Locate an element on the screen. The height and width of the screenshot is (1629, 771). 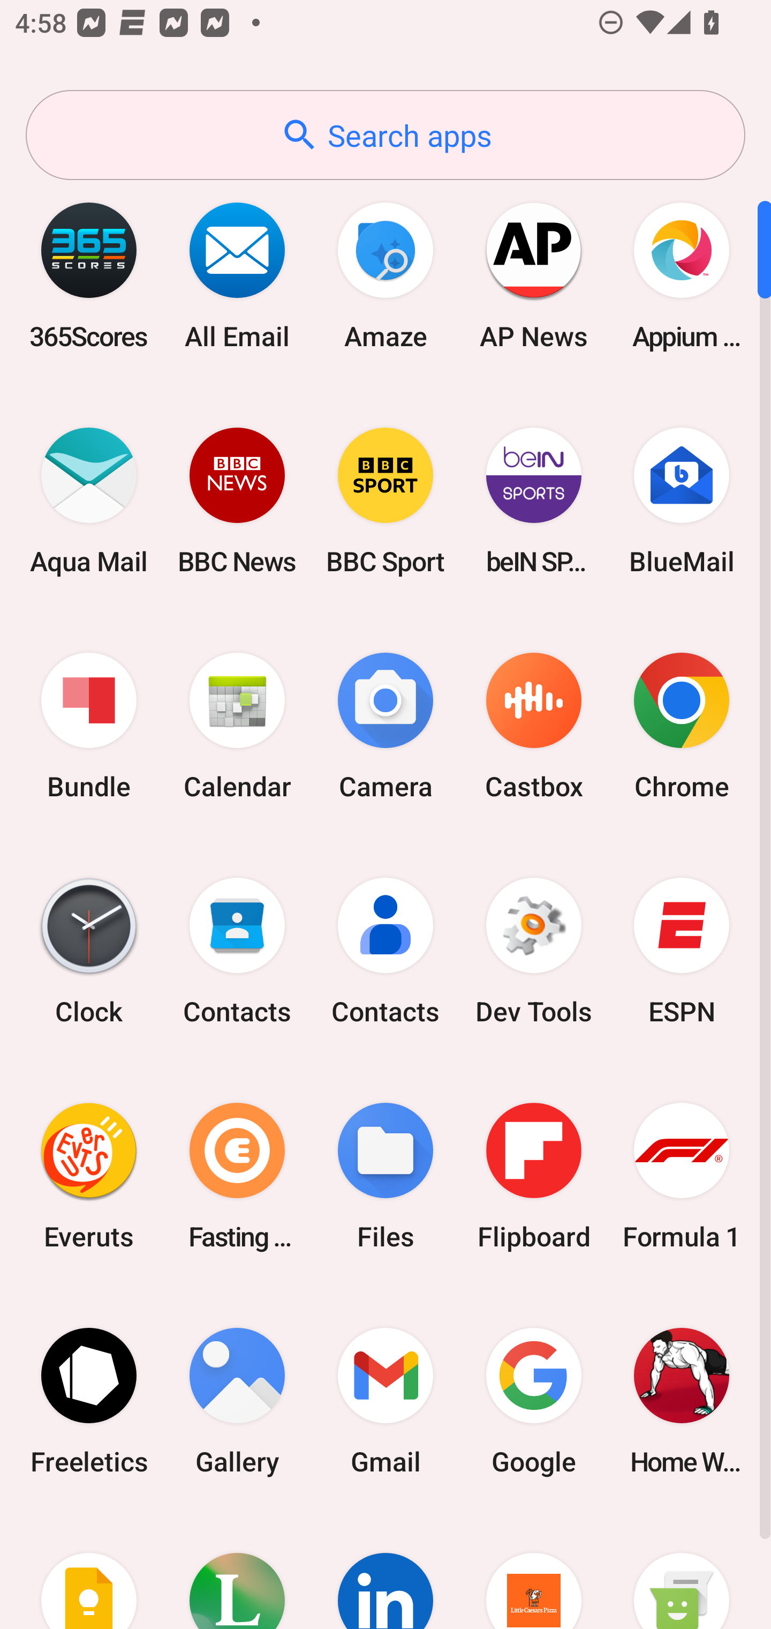
LinkedIn is located at coordinates (385, 1571).